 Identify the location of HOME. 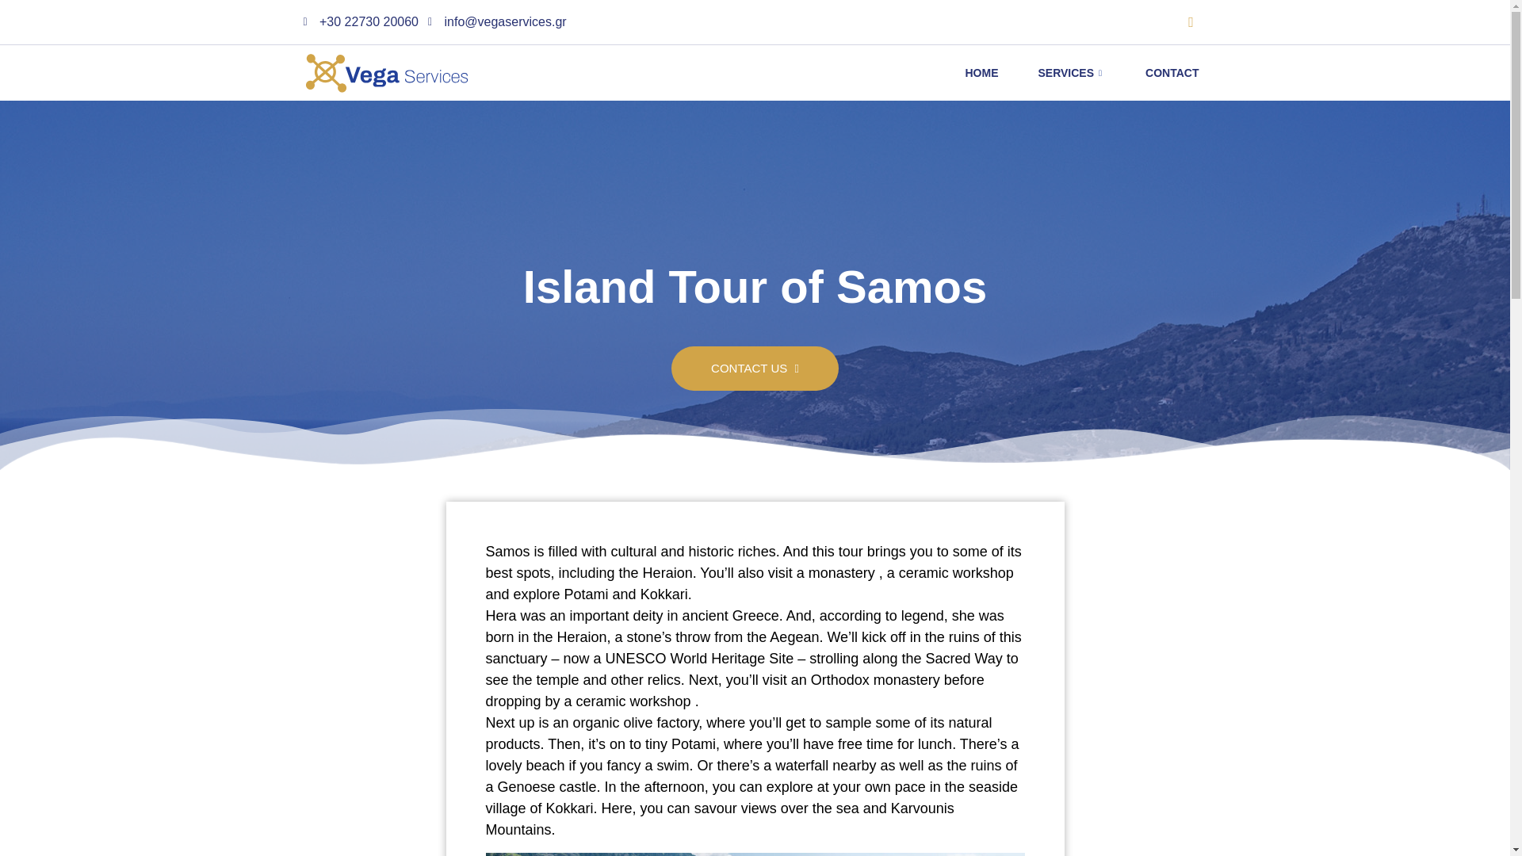
(981, 73).